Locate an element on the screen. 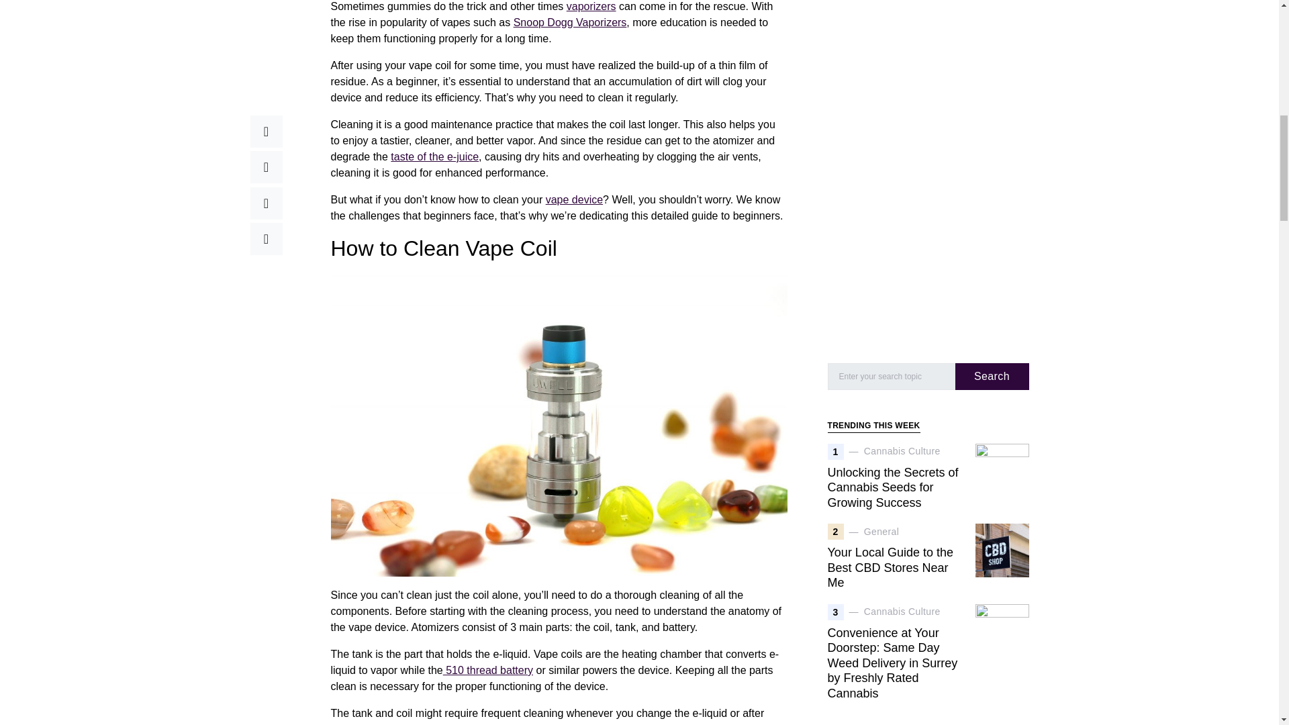  taste of the e-juice is located at coordinates (434, 156).